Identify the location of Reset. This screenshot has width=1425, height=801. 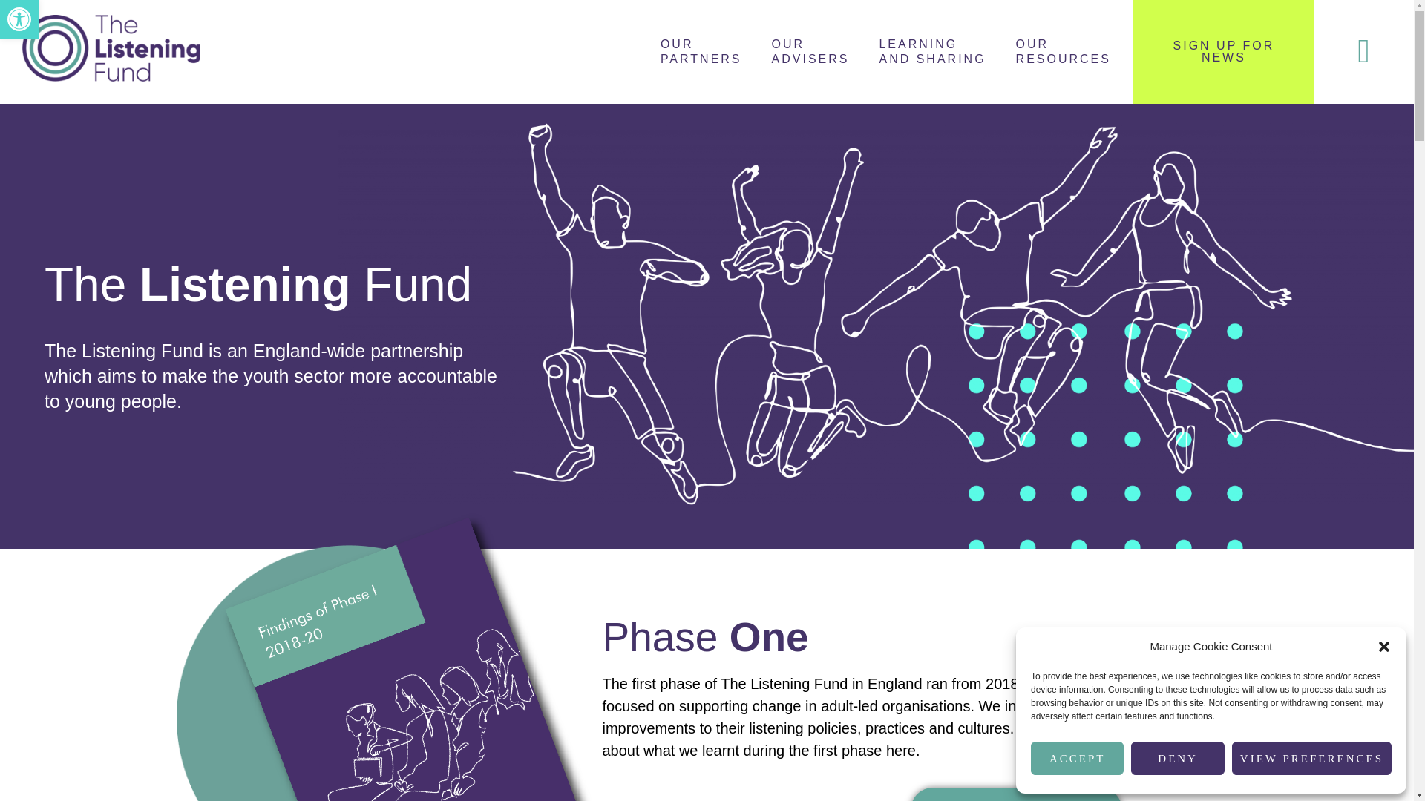
(1063, 51).